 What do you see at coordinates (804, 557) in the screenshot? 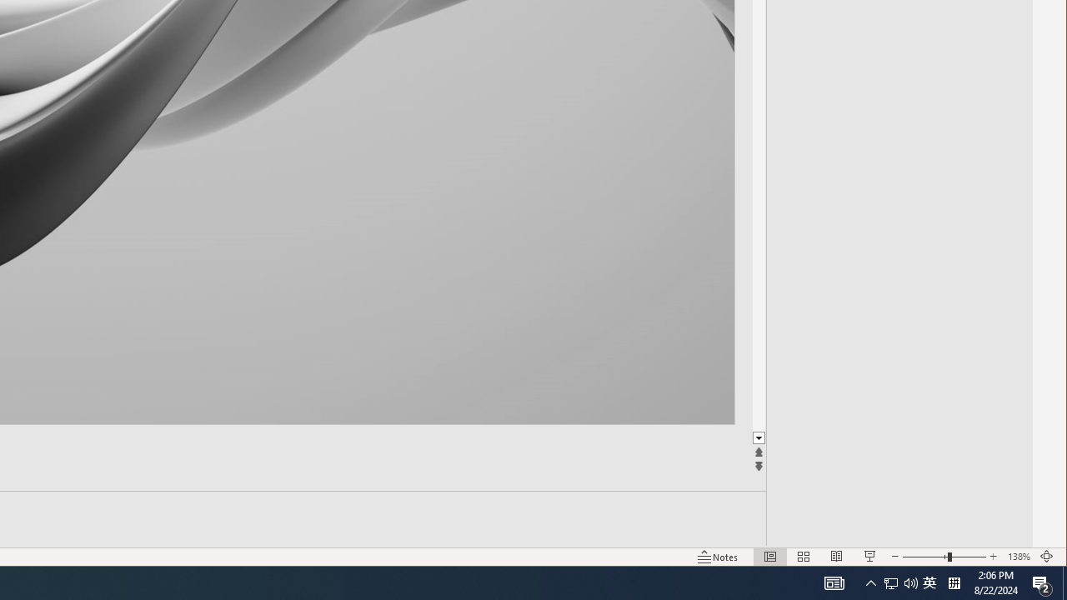
I see `Slide Sorter` at bounding box center [804, 557].